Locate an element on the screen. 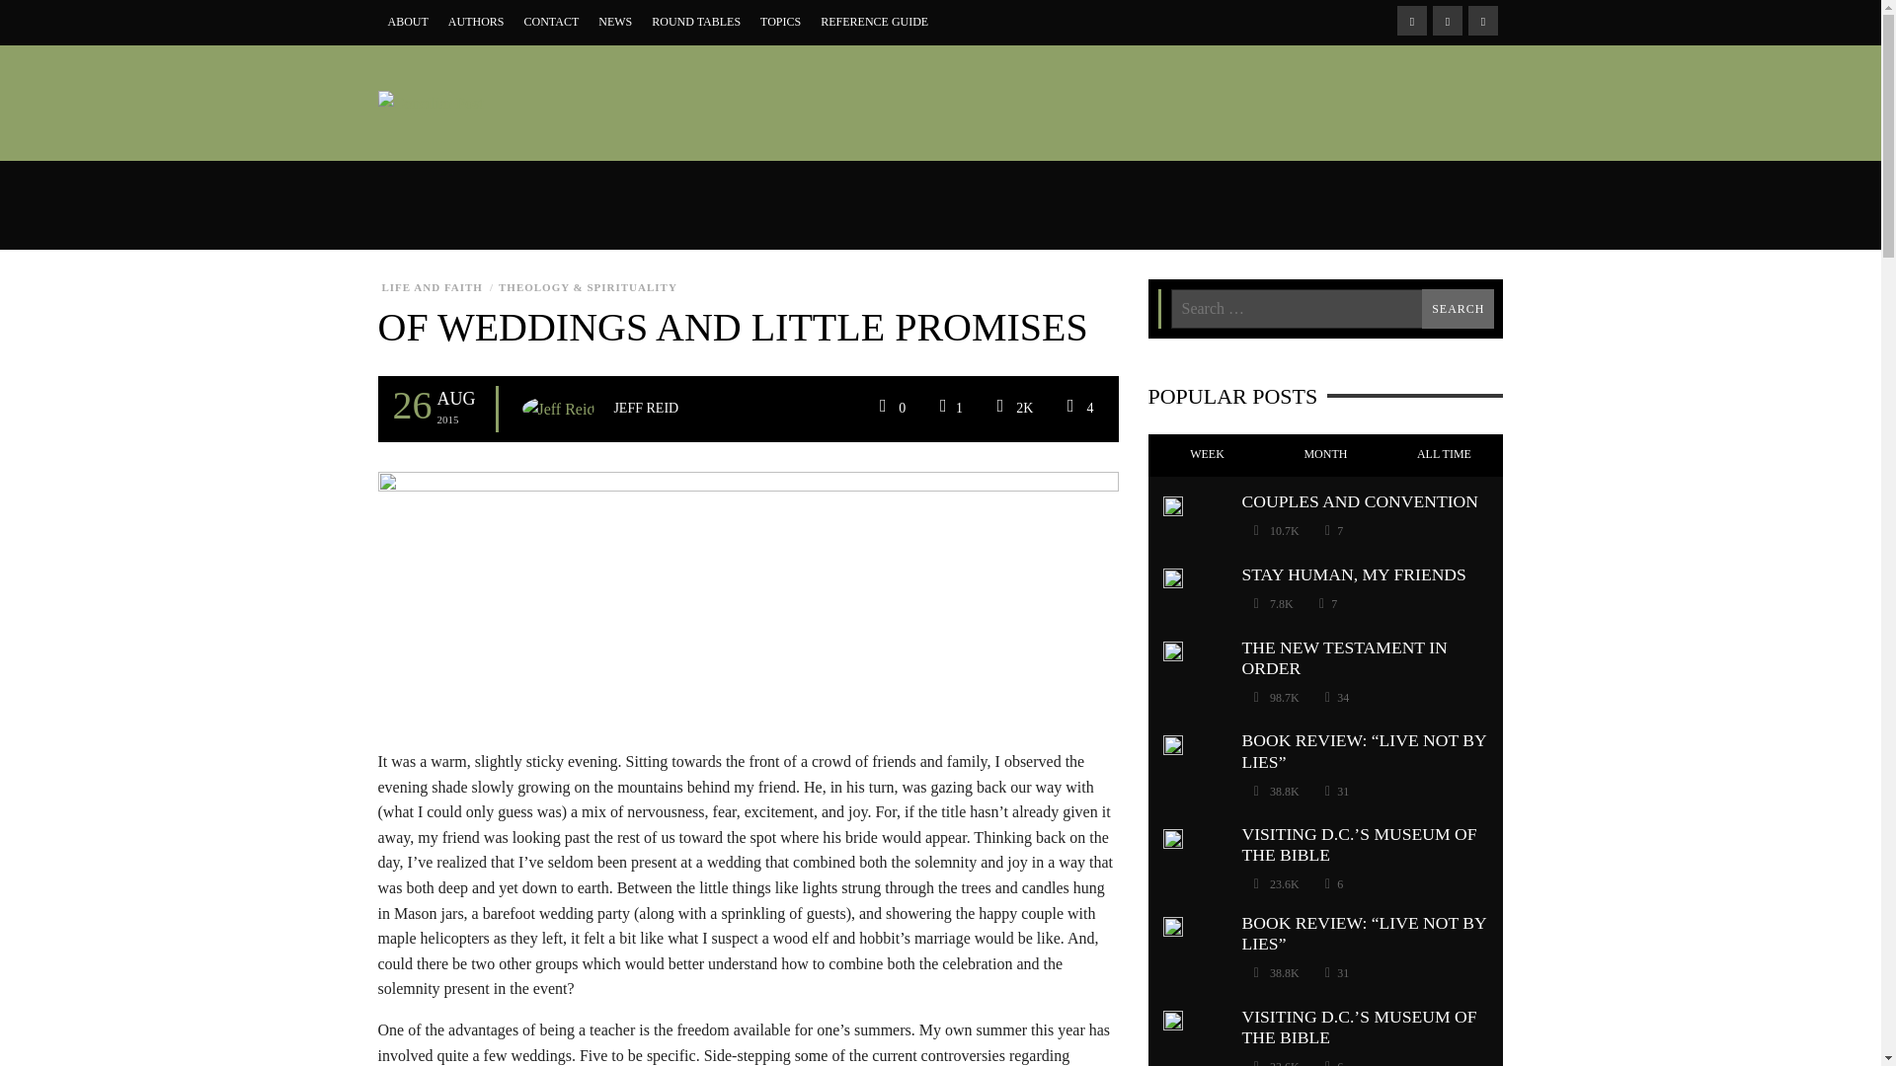  Permalink to Couples and Convention is located at coordinates (1360, 501).